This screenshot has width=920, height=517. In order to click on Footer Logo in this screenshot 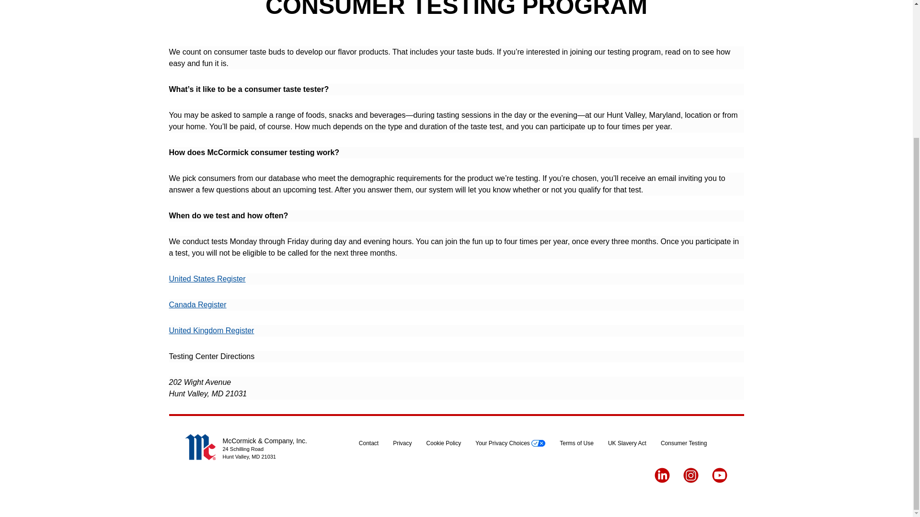, I will do `click(200, 447)`.